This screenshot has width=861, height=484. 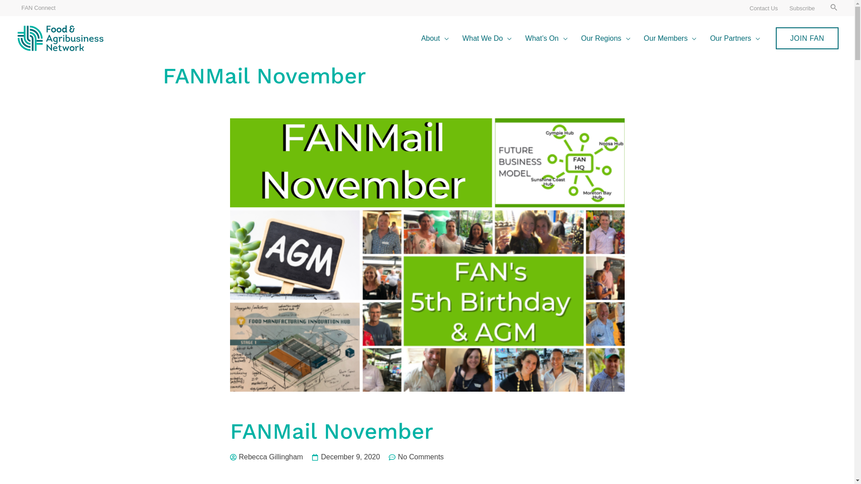 What do you see at coordinates (346, 457) in the screenshot?
I see `December 9, 2020` at bounding box center [346, 457].